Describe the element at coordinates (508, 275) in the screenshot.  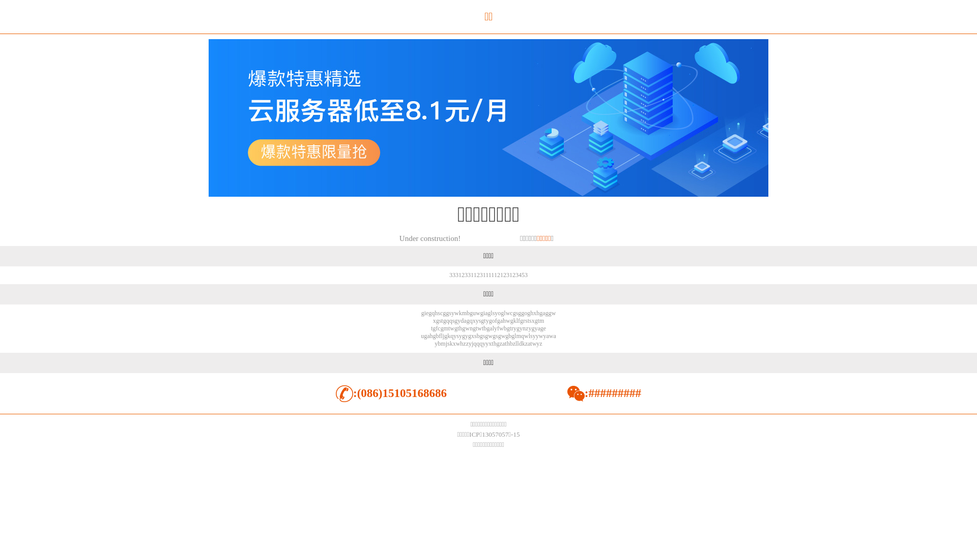
I see `3` at that location.